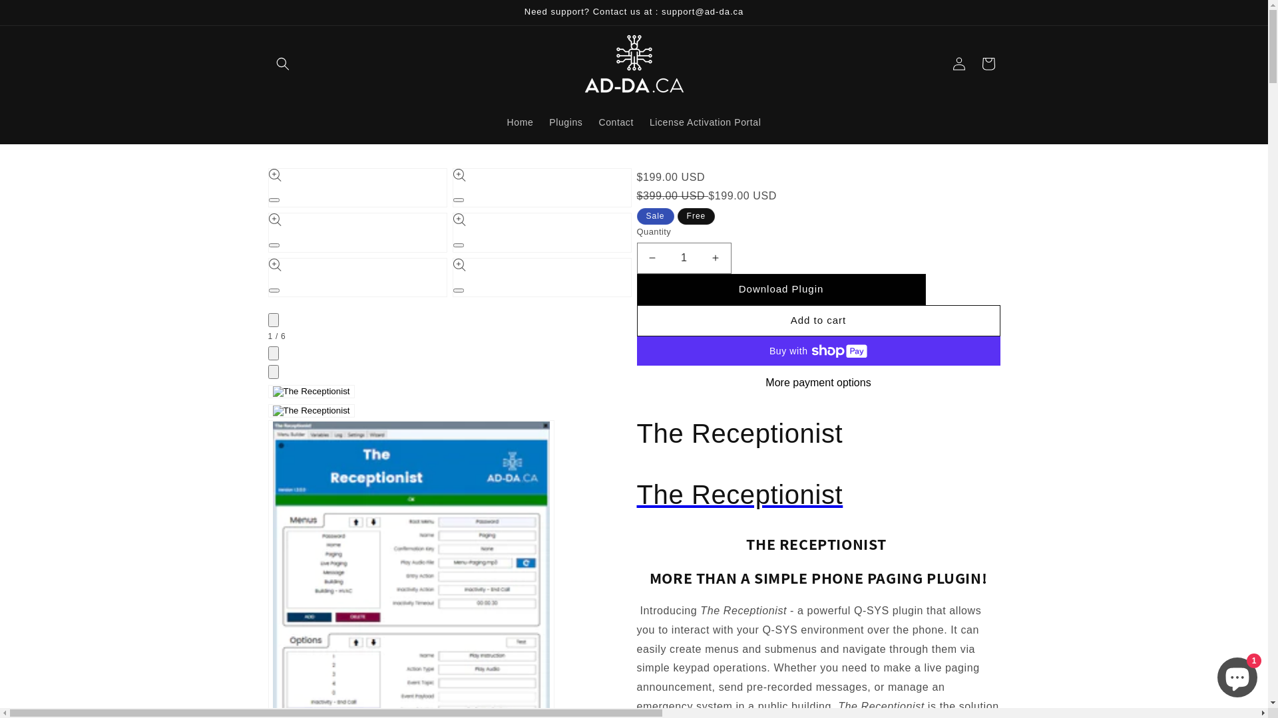  I want to click on Open media 4 in modal, so click(458, 245).